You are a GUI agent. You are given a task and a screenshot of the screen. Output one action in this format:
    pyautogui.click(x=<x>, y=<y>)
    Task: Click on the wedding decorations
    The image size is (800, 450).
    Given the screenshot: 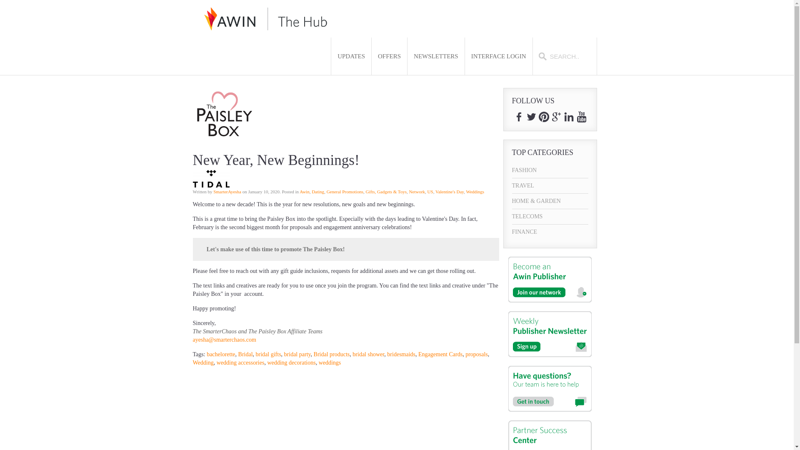 What is the action you would take?
    pyautogui.click(x=291, y=362)
    